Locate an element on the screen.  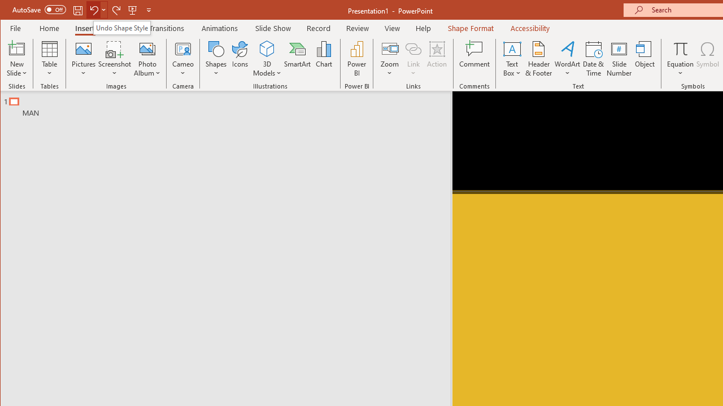
Customize Quick Access Toolbar is located at coordinates (149, 10).